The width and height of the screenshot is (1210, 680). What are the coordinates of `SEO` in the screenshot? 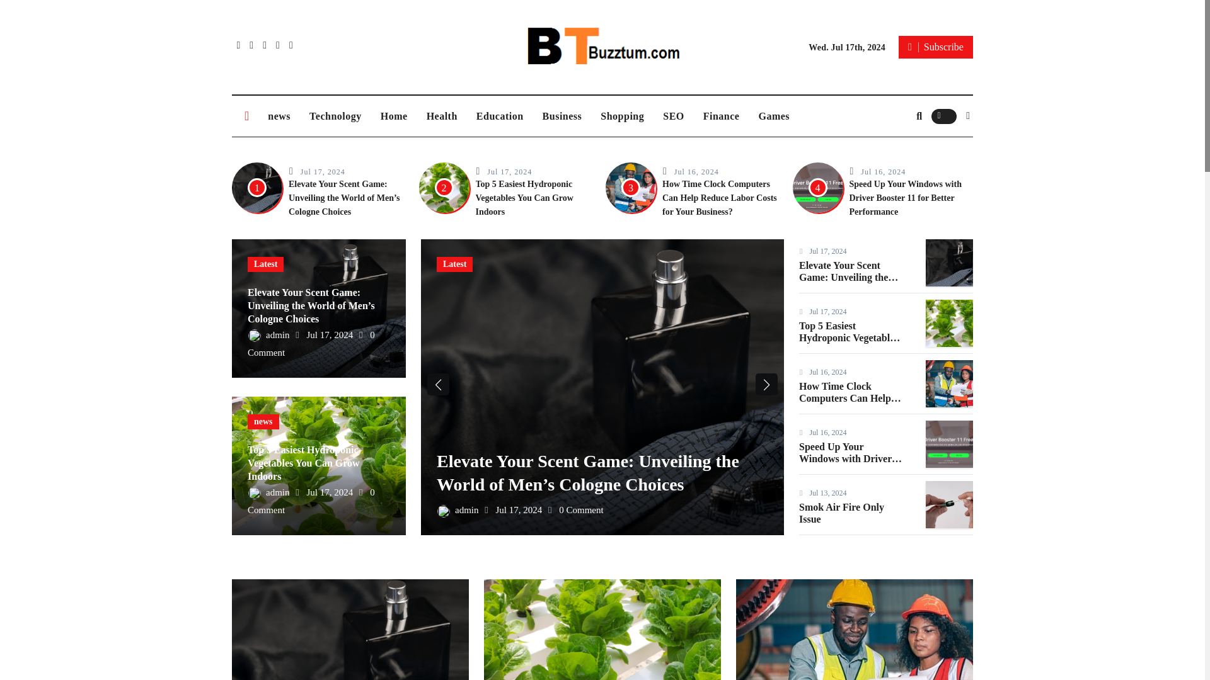 It's located at (673, 116).